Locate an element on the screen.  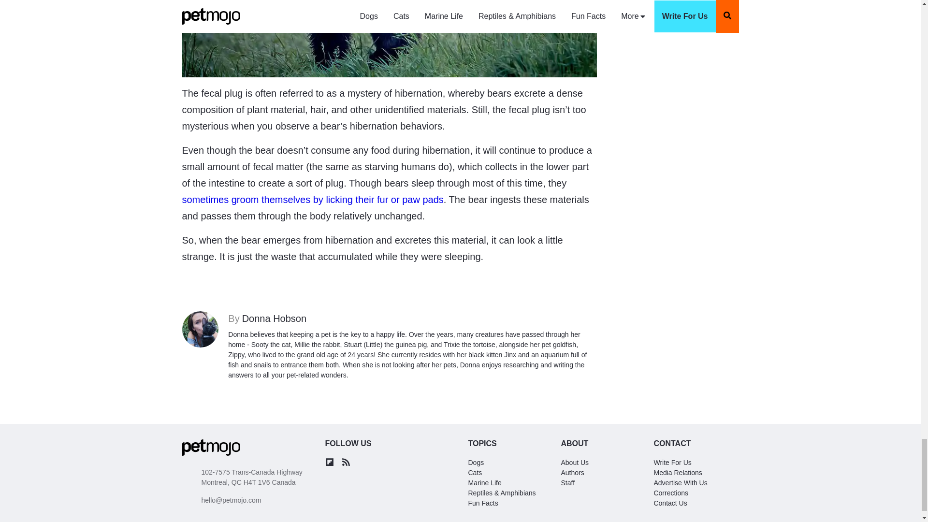
Fun Facts is located at coordinates (572, 473).